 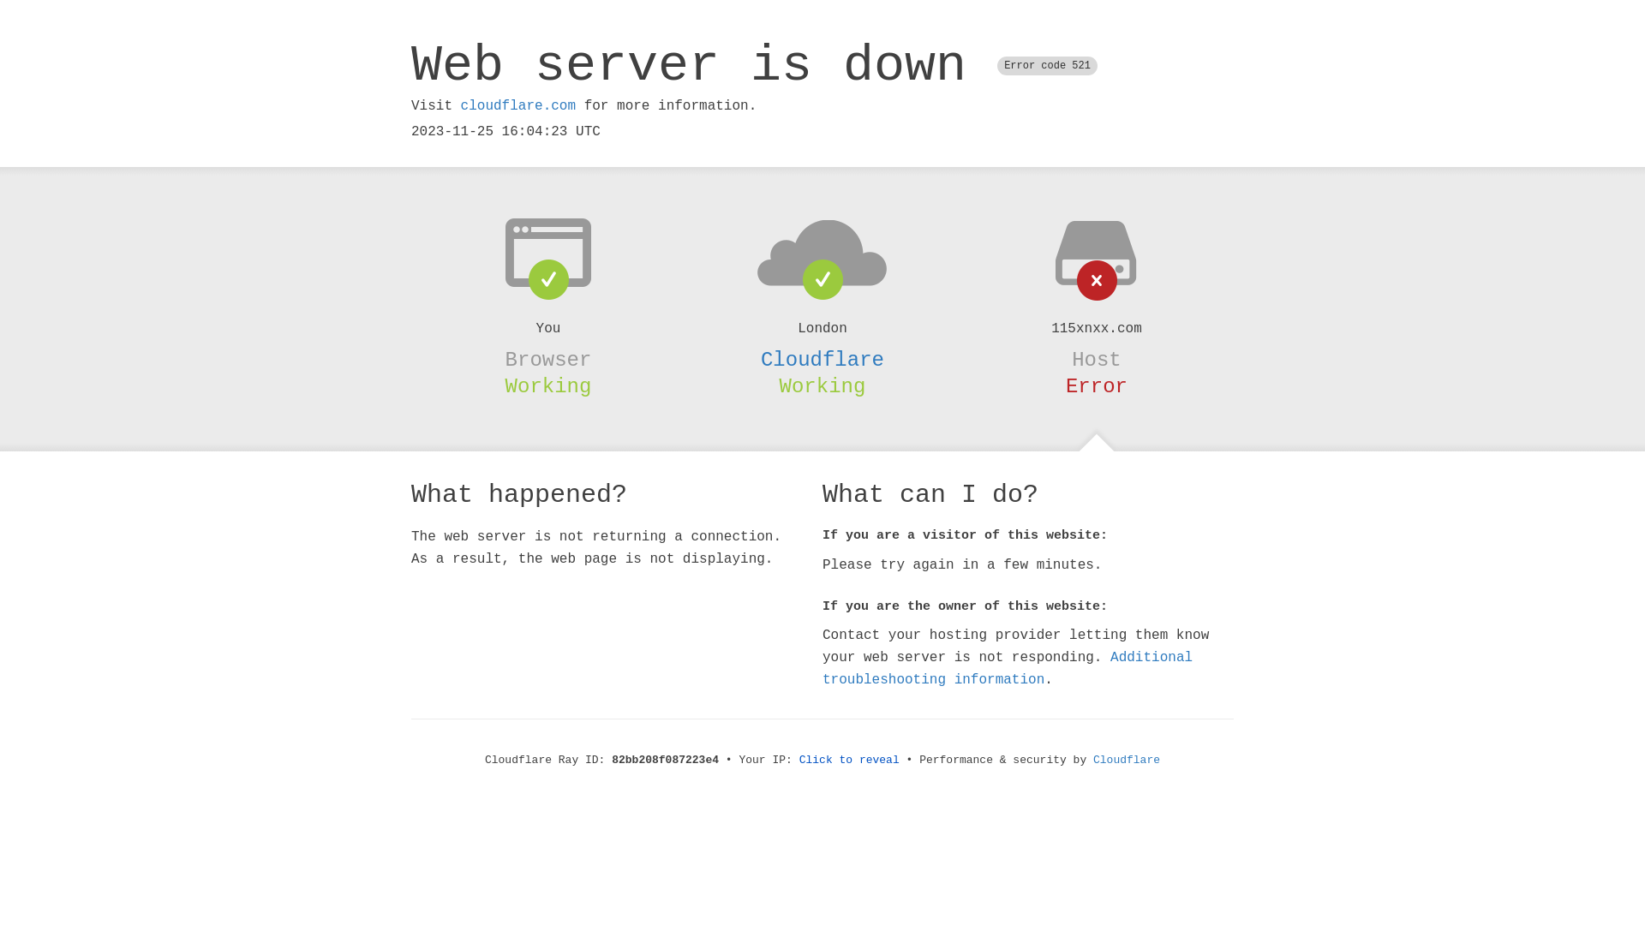 I want to click on Cloudflare, so click(x=1127, y=761).